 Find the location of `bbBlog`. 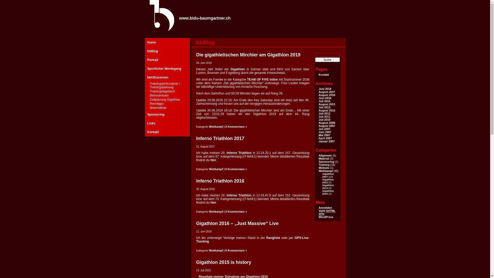

bbBlog is located at coordinates (205, 42).